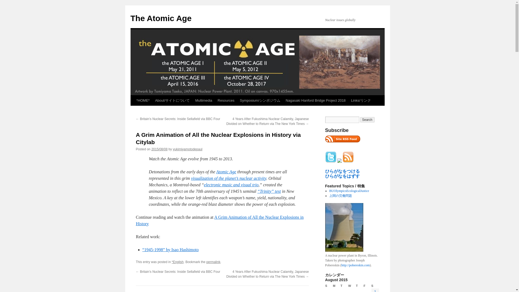  Describe the element at coordinates (367, 120) in the screenshot. I see `Search` at that location.